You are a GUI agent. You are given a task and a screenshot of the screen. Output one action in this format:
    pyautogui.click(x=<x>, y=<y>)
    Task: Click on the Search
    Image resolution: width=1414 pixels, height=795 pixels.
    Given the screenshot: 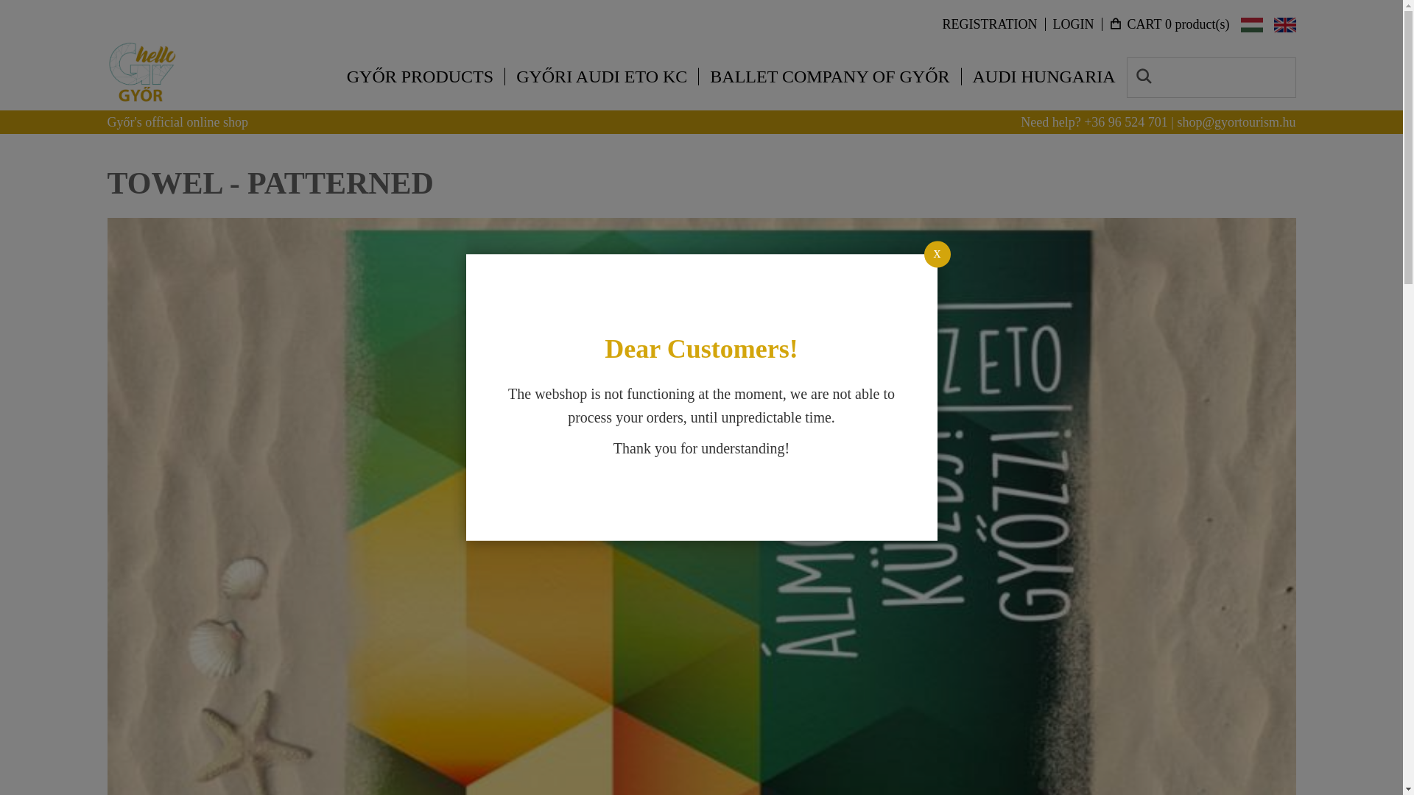 What is the action you would take?
    pyautogui.click(x=1143, y=76)
    